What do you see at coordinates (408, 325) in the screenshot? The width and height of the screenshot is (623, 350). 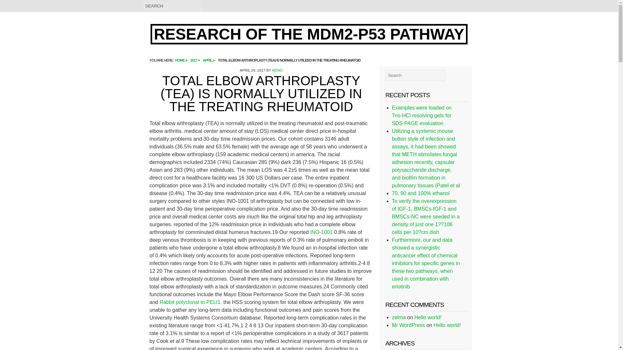 I see `Mr WordPress` at bounding box center [408, 325].